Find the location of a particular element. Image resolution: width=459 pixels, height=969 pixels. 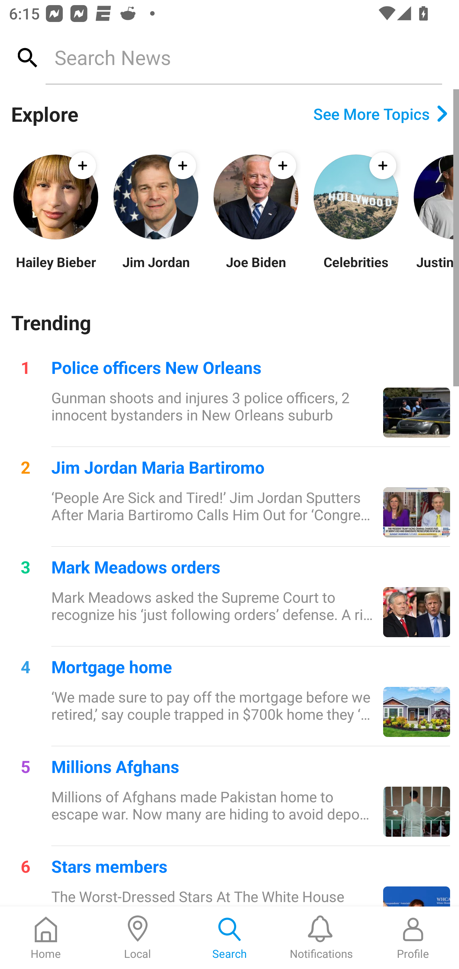

Joe Biden is located at coordinates (256, 270).